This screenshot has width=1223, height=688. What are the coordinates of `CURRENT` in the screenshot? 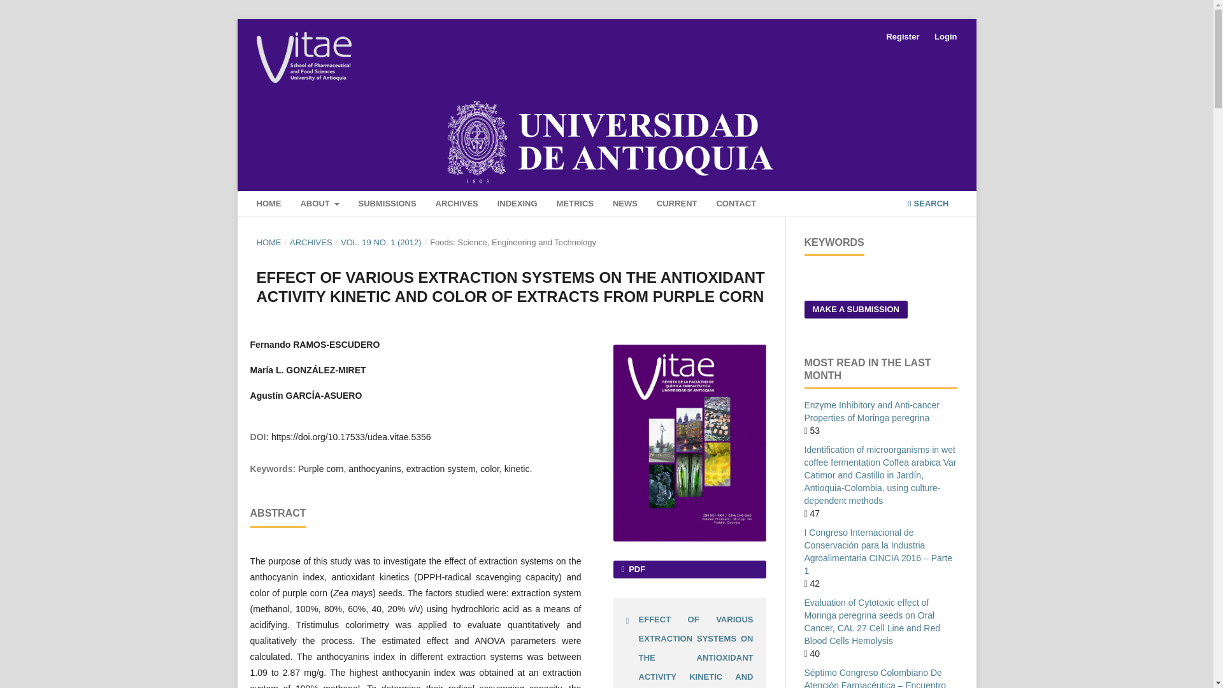 It's located at (676, 205).